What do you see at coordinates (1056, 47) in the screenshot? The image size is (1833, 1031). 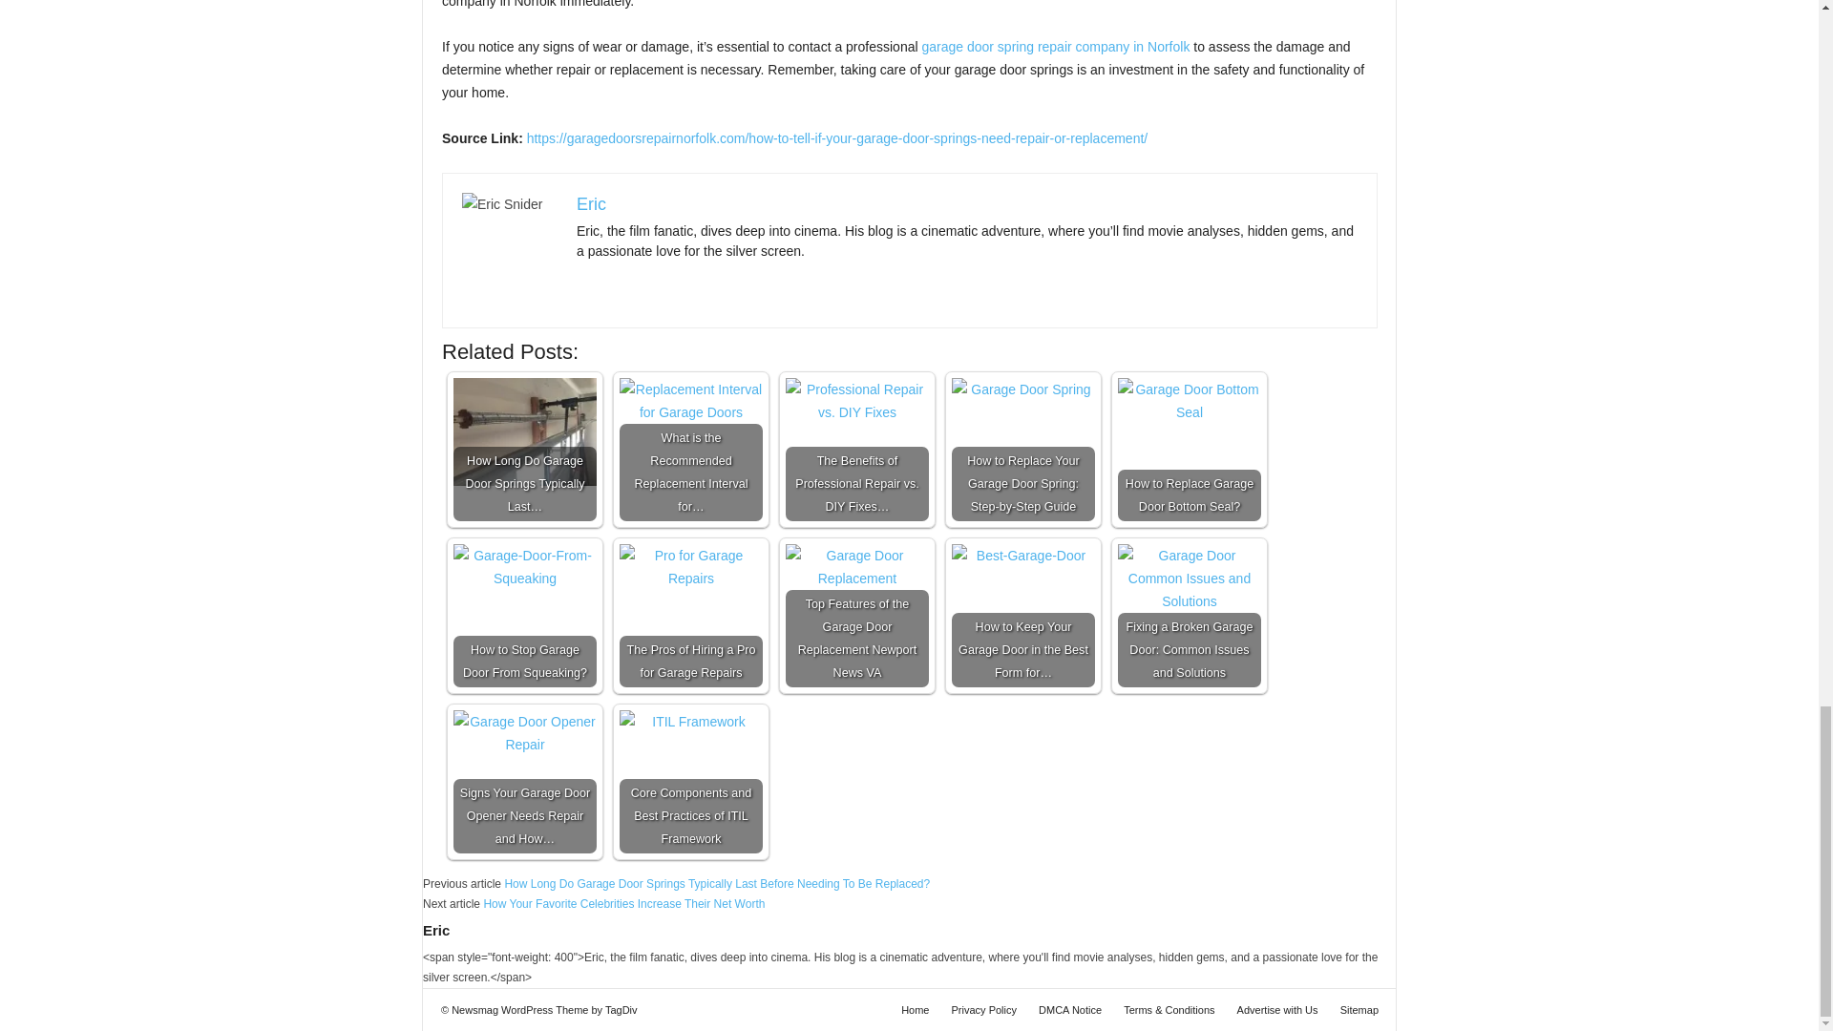 I see `garage door spring repair company in Norfolk` at bounding box center [1056, 47].